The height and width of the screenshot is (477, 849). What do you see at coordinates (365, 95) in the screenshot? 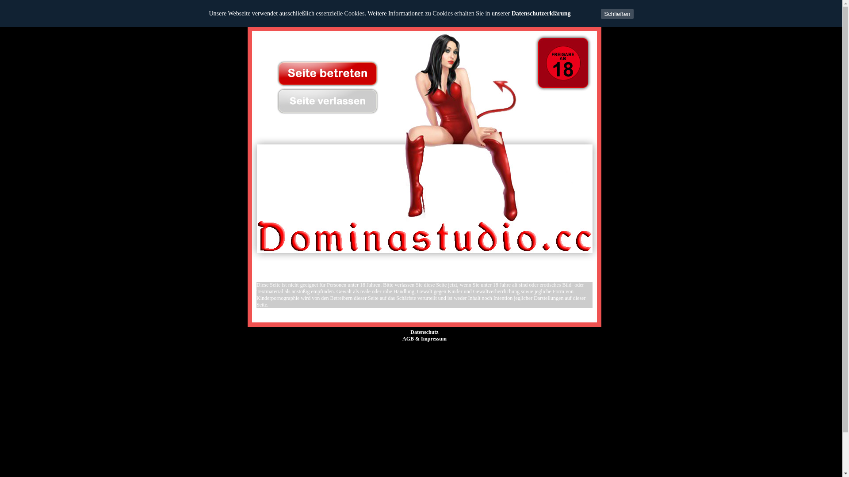
I see ` ` at bounding box center [365, 95].